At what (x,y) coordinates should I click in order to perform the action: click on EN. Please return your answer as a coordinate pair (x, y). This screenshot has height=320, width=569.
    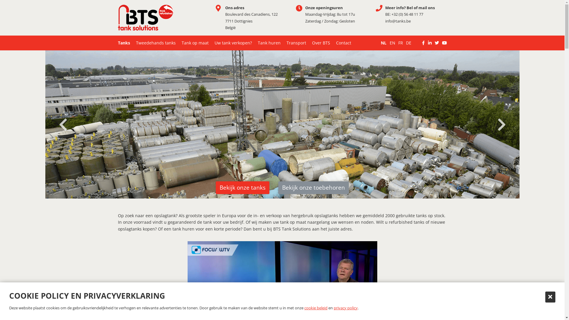
    Looking at the image, I should click on (392, 43).